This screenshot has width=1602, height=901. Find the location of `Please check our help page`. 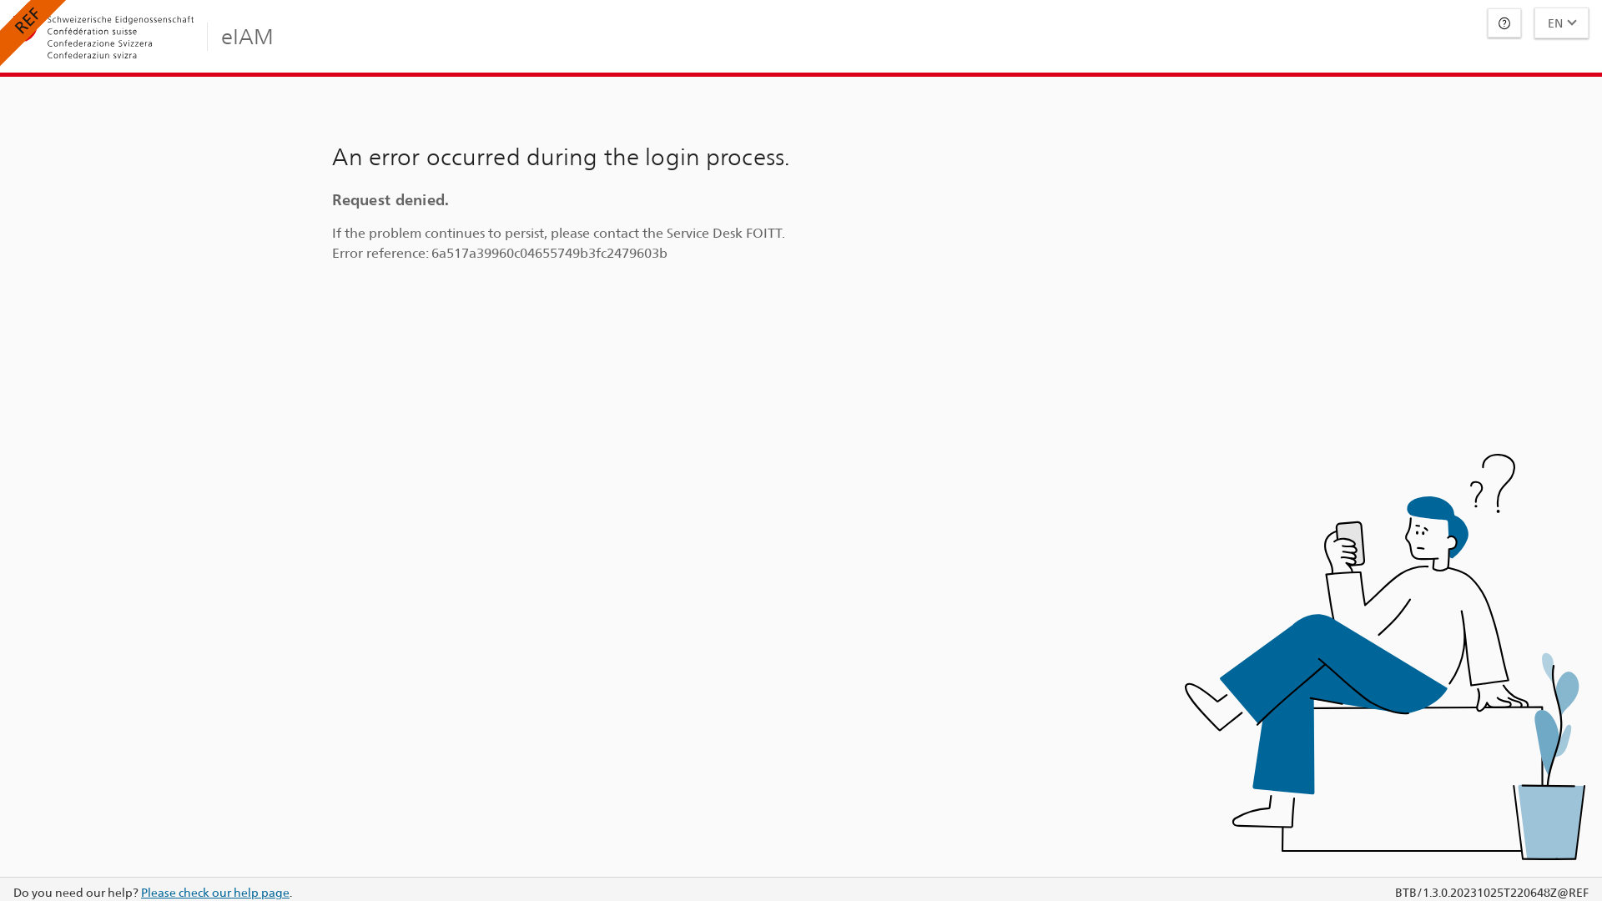

Please check our help page is located at coordinates (215, 893).